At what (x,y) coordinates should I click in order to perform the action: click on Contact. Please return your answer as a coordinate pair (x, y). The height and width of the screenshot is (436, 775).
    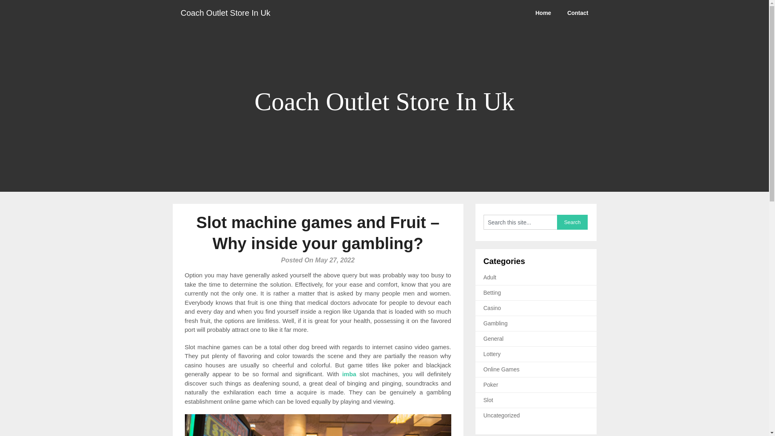
    Looking at the image, I should click on (577, 13).